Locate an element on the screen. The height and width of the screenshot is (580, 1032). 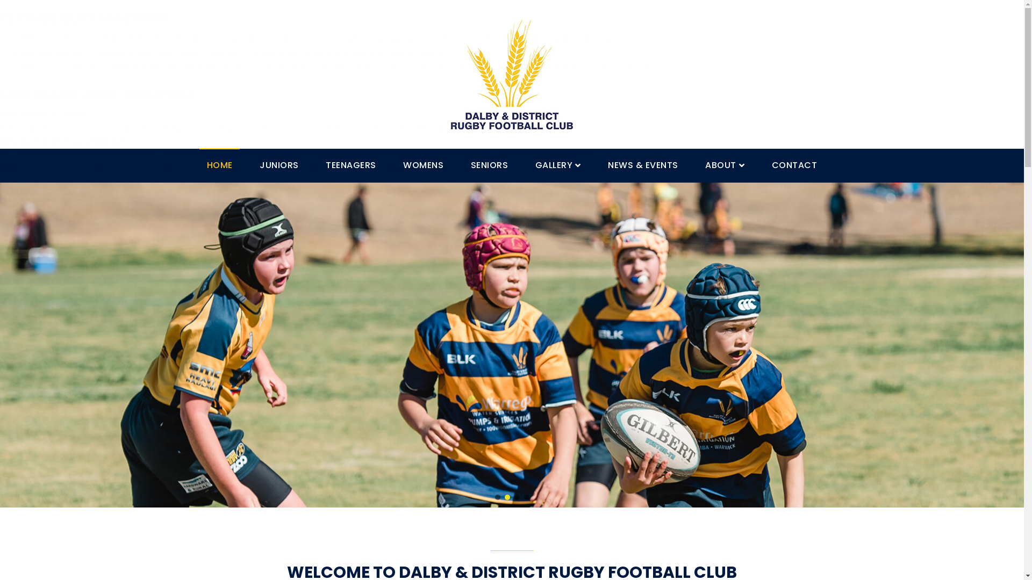
New Au Pokies Paypal Deposit is located at coordinates (63, 142).